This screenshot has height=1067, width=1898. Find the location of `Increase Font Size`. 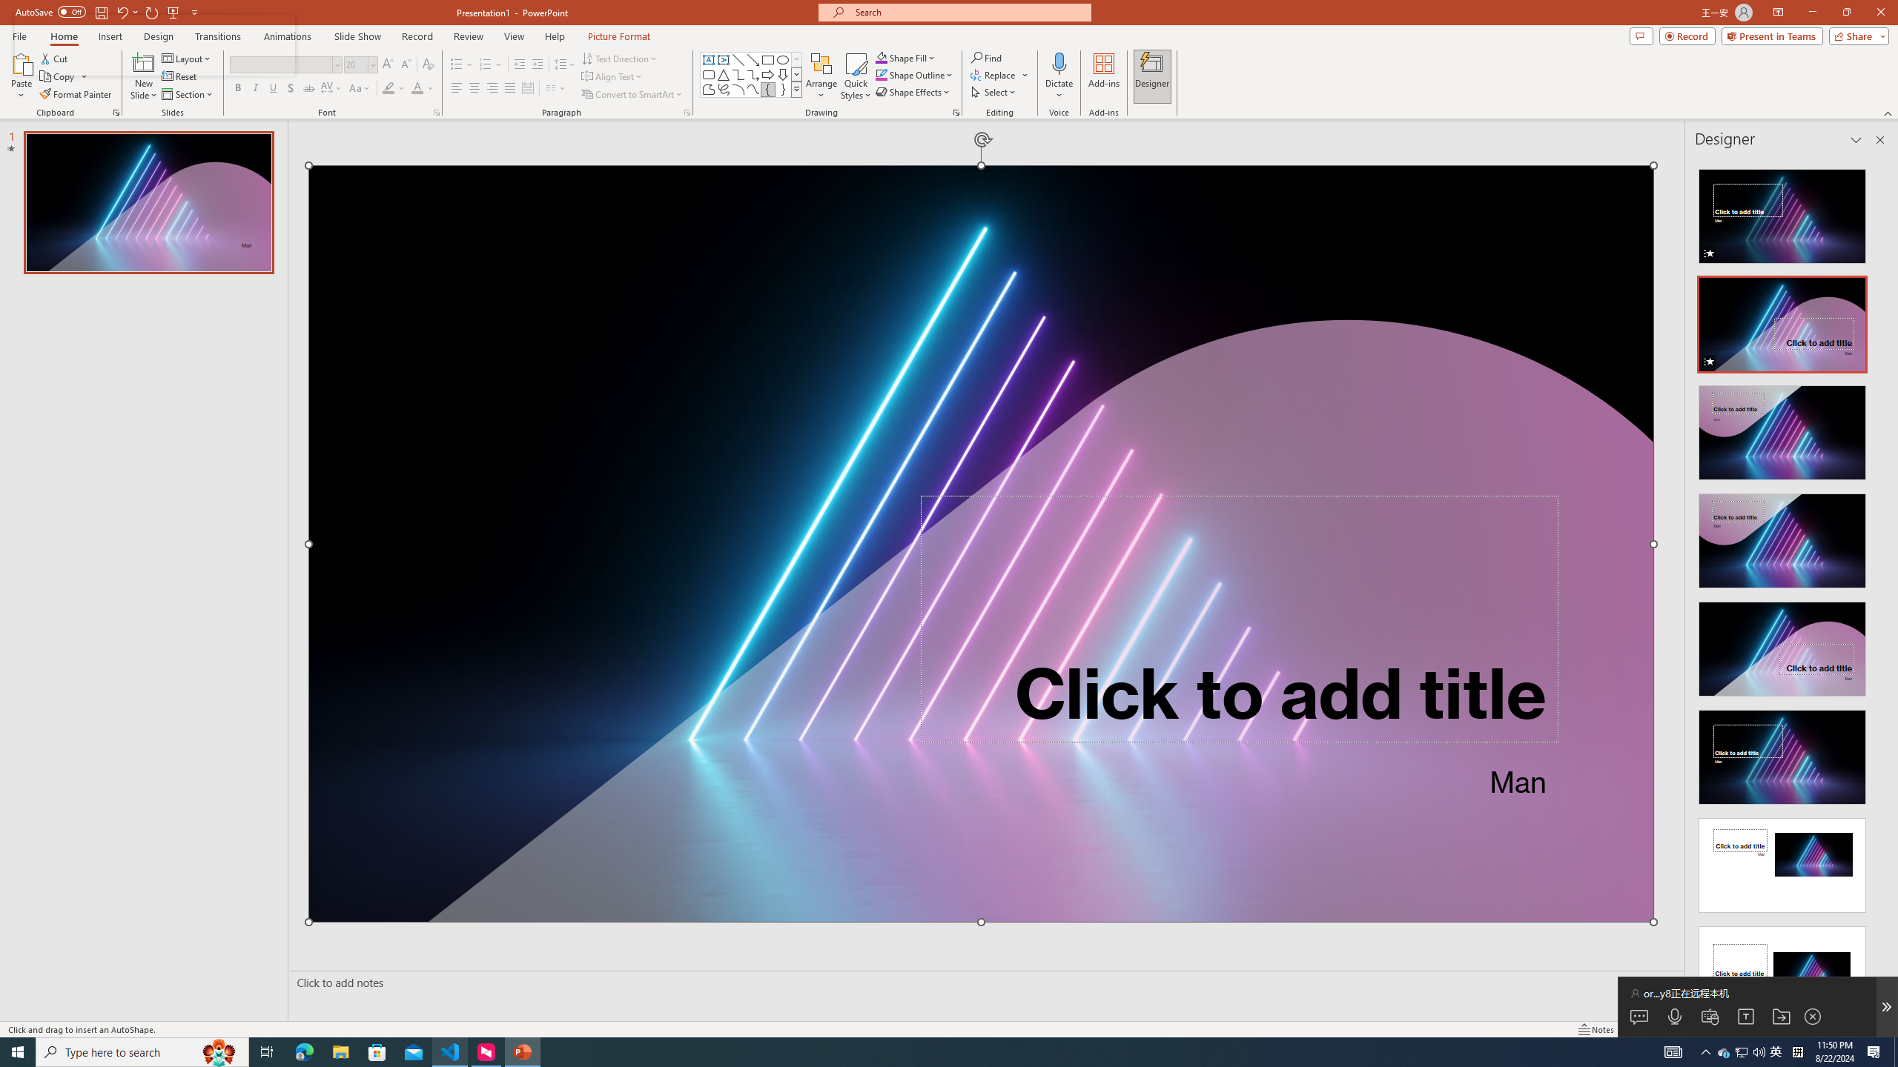

Increase Font Size is located at coordinates (388, 65).